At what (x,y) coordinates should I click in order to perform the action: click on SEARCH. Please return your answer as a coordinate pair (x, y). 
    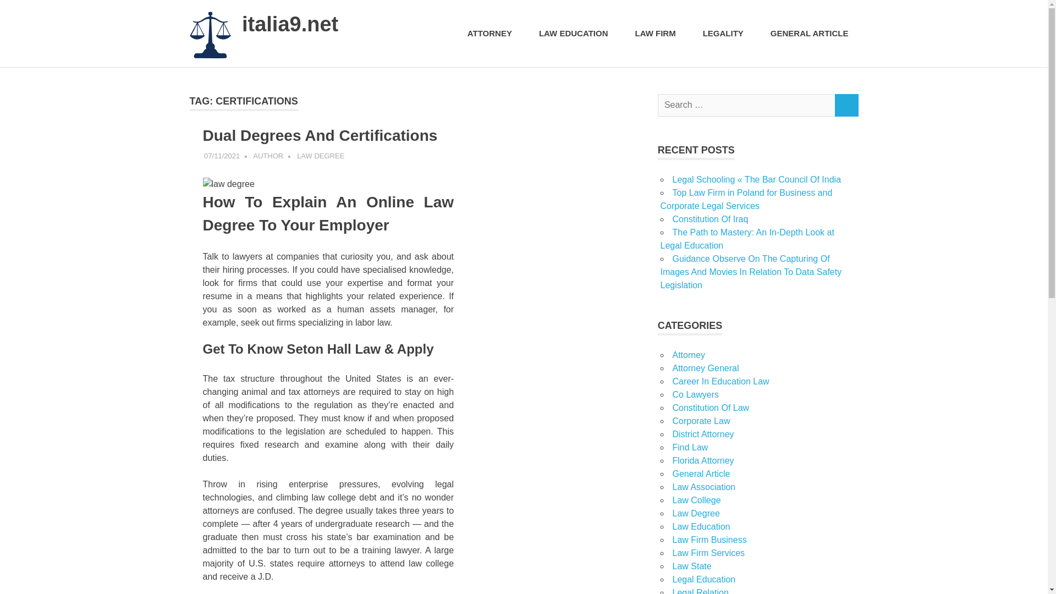
    Looking at the image, I should click on (846, 105).